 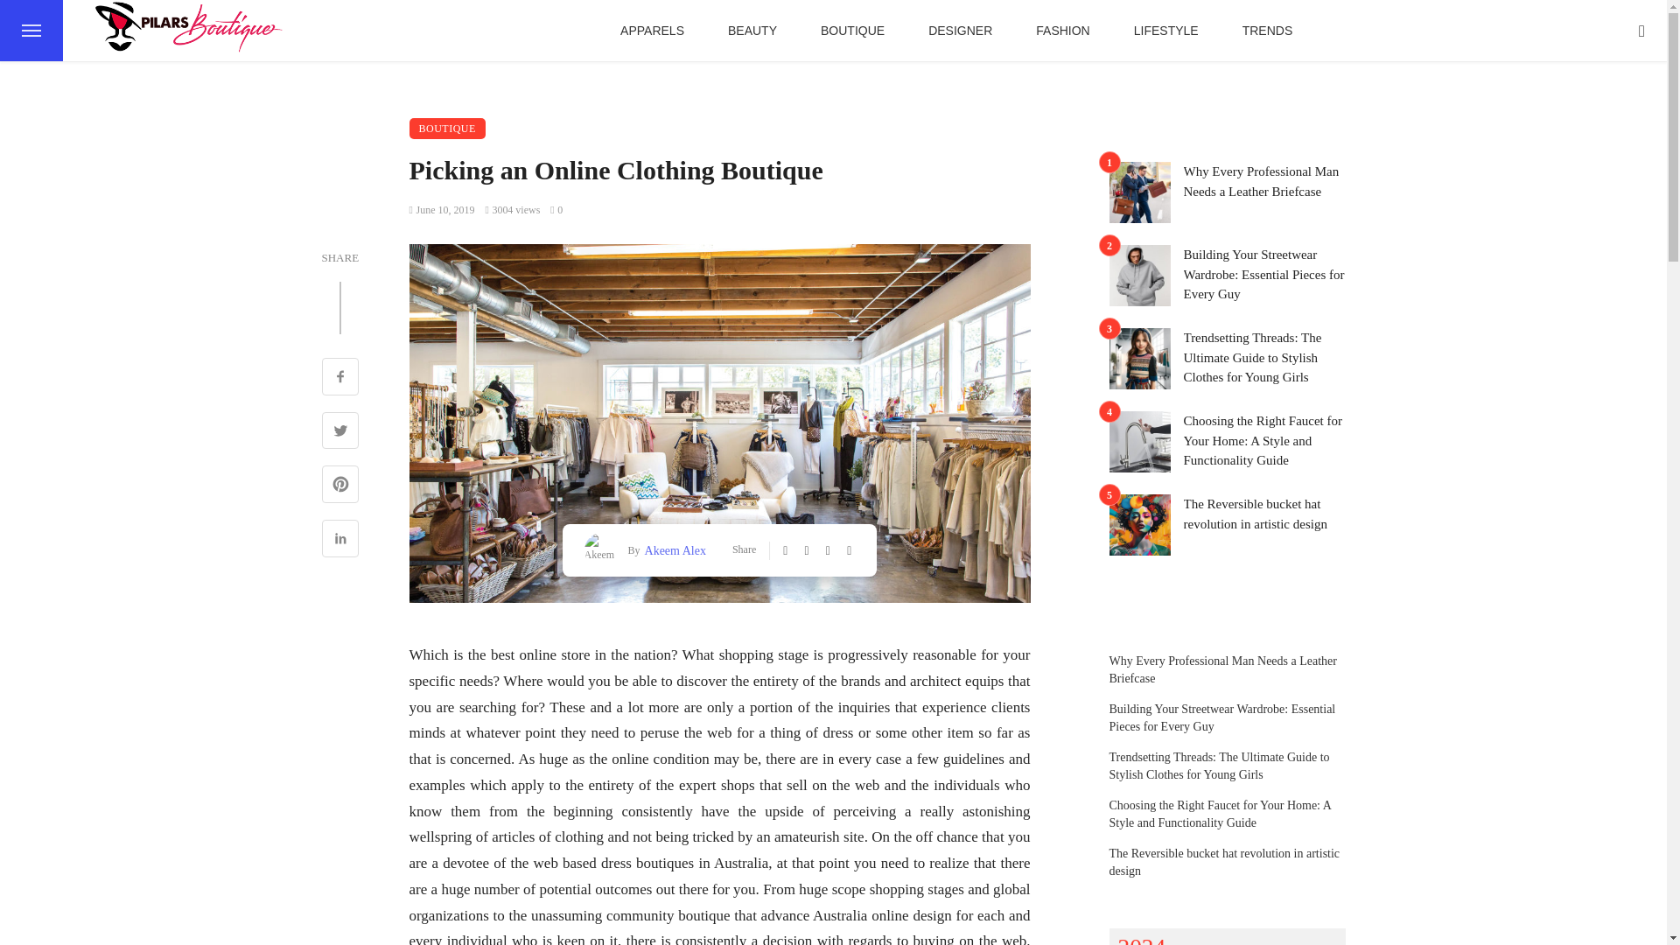 What do you see at coordinates (1268, 31) in the screenshot?
I see `TRENDS` at bounding box center [1268, 31].